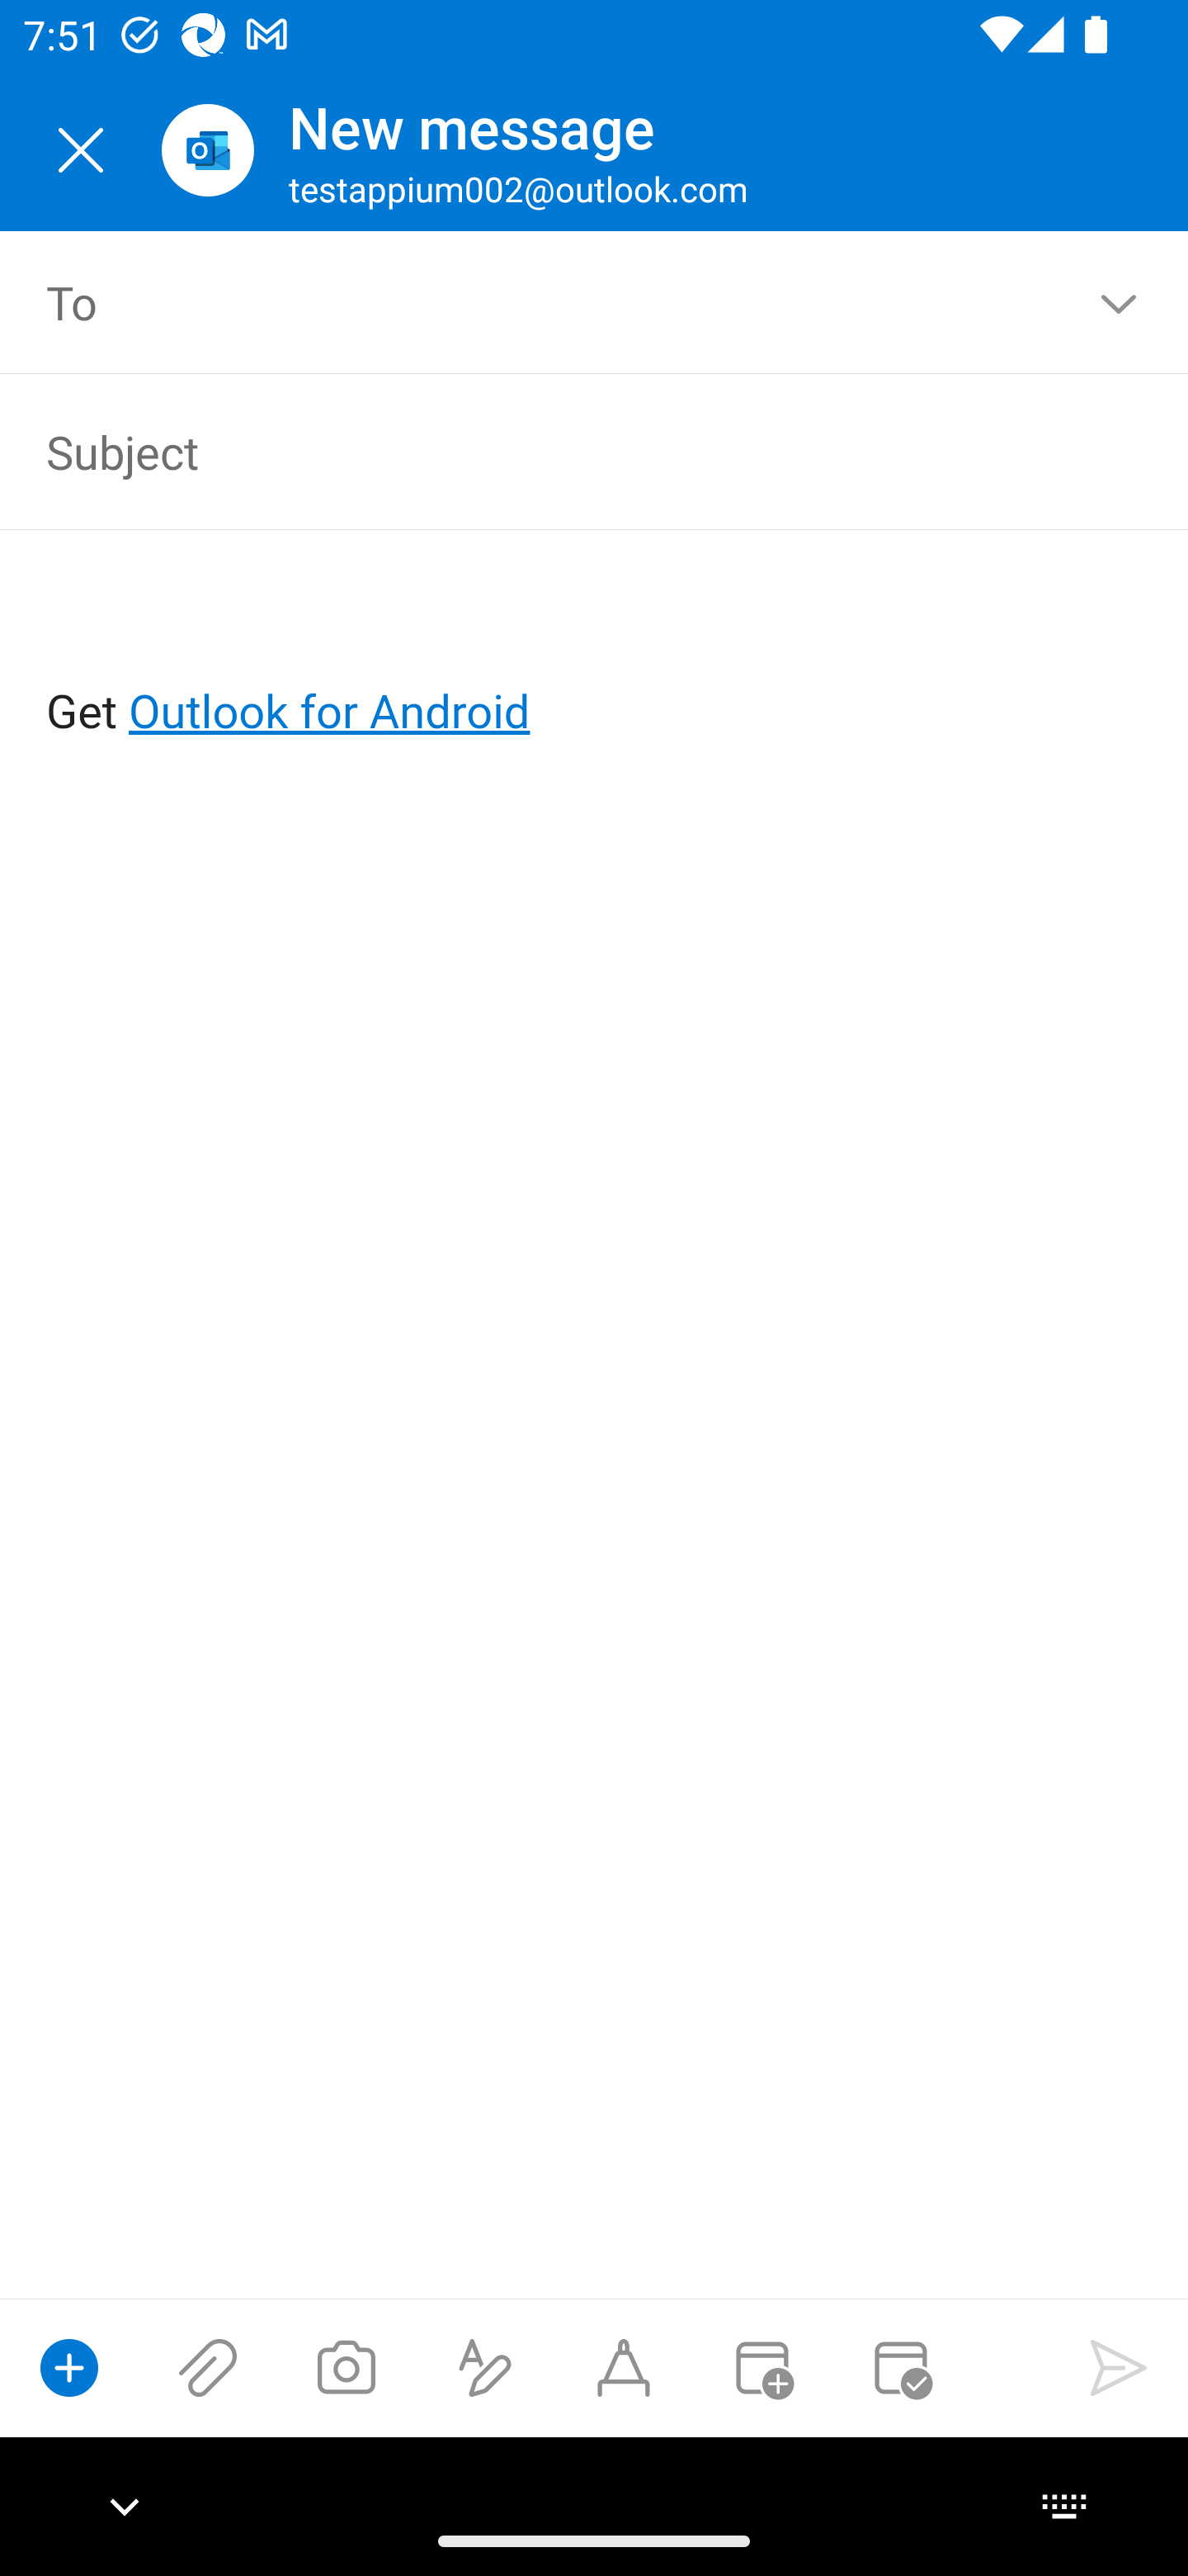  What do you see at coordinates (548, 451) in the screenshot?
I see `Subject` at bounding box center [548, 451].